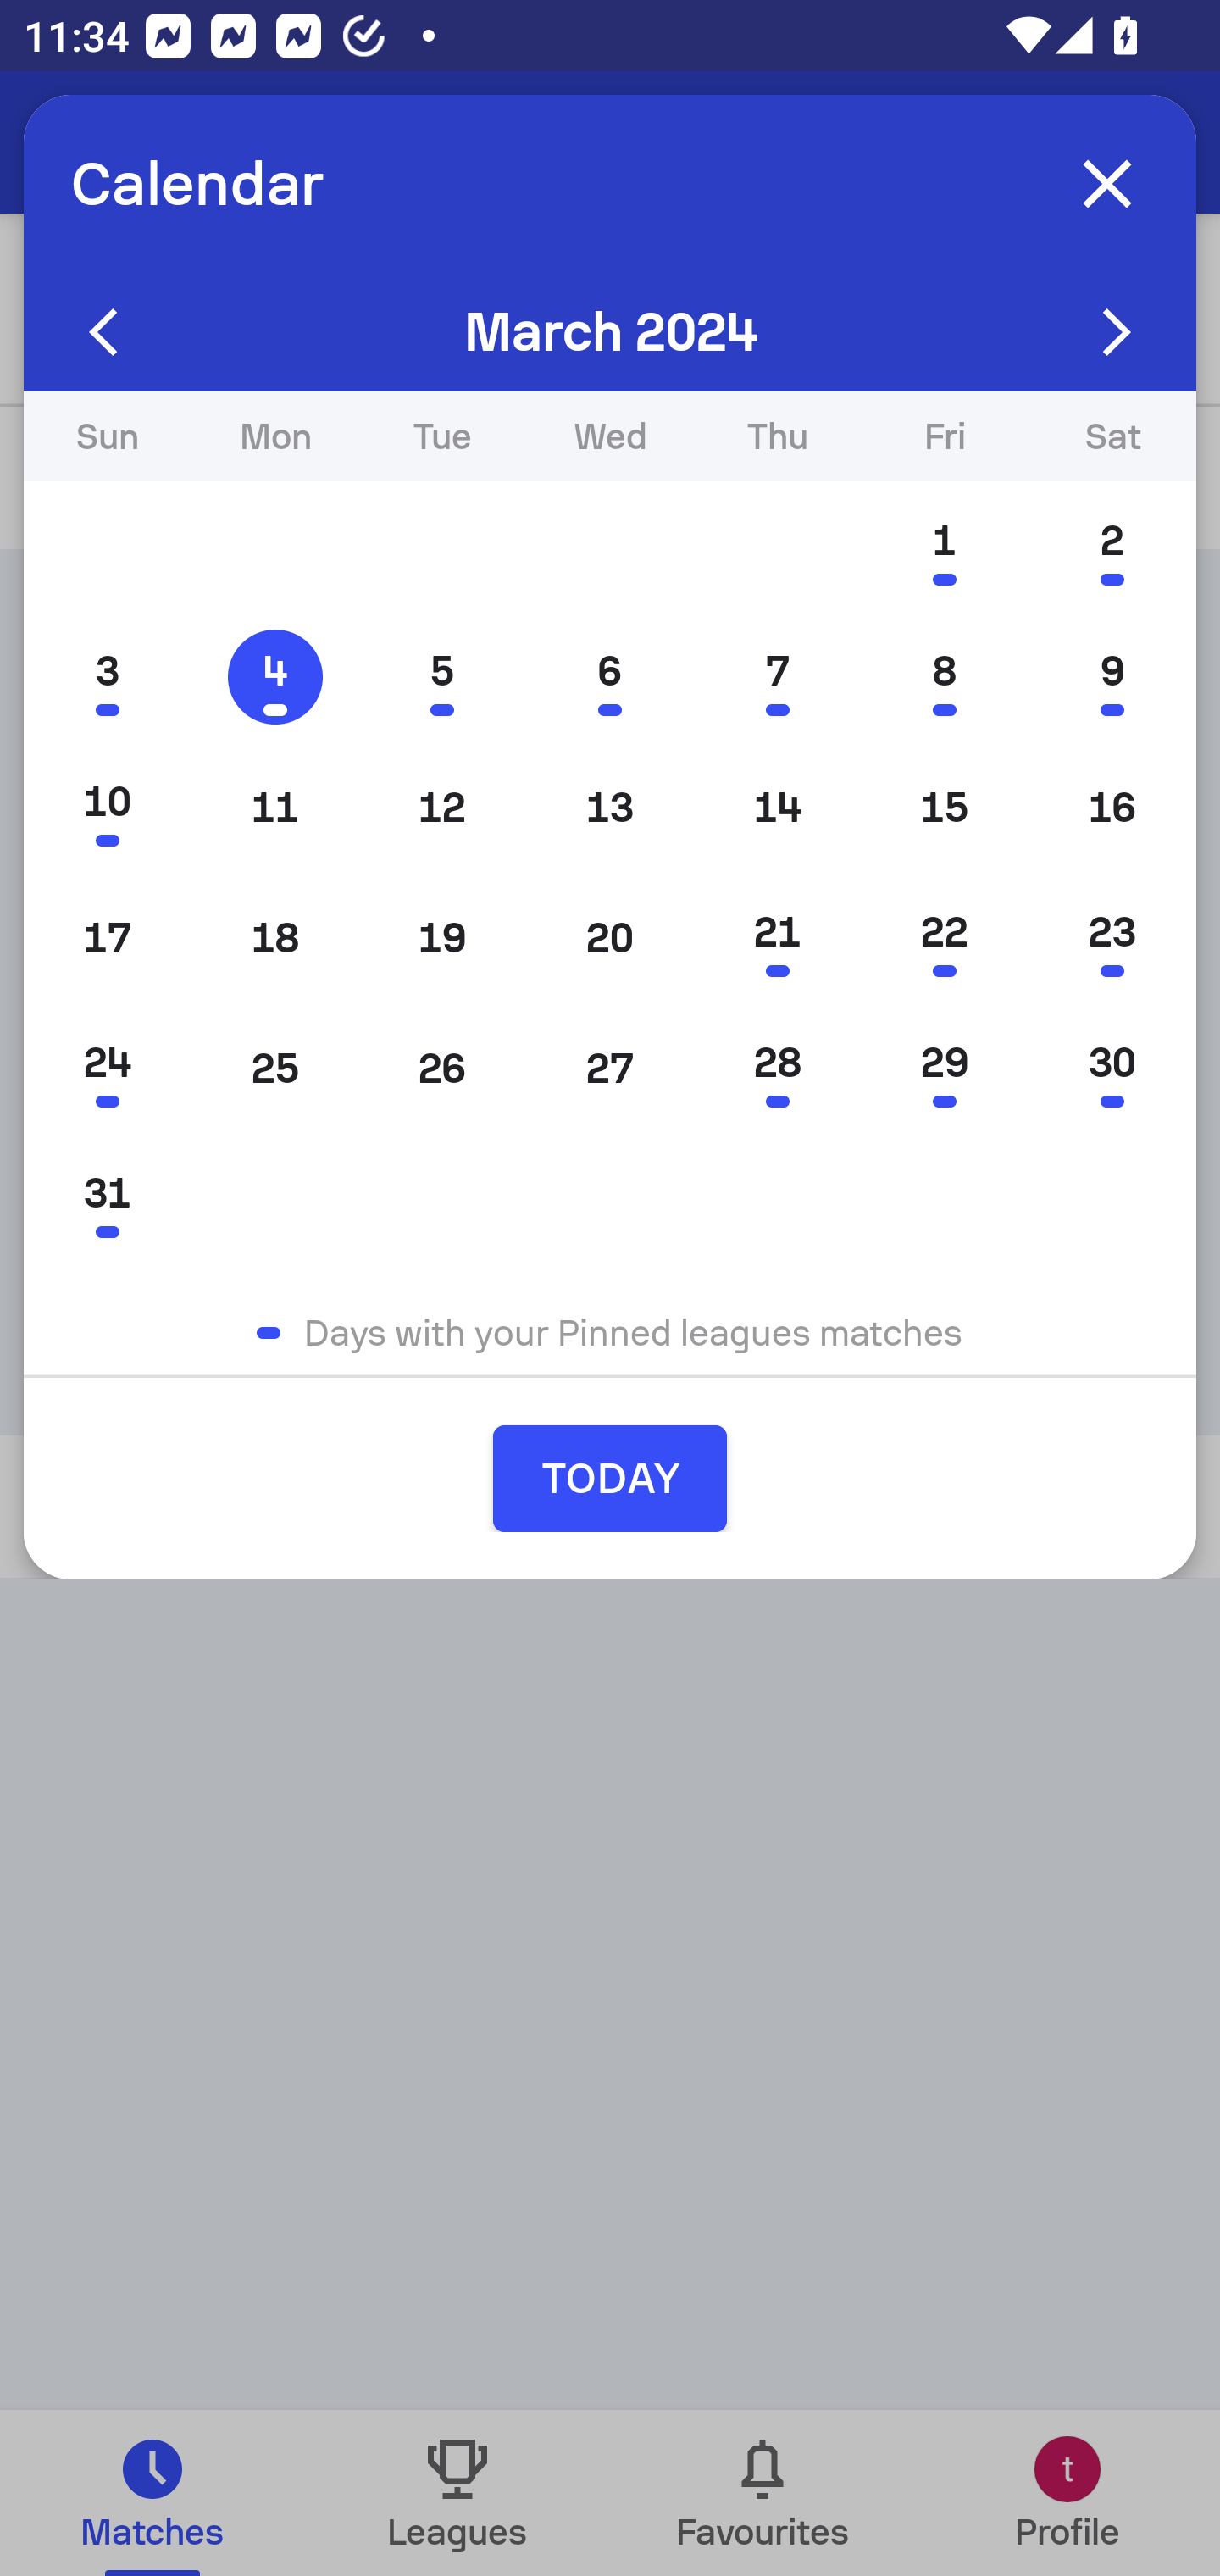 This screenshot has width=1220, height=2576. What do you see at coordinates (1112, 807) in the screenshot?
I see `16` at bounding box center [1112, 807].